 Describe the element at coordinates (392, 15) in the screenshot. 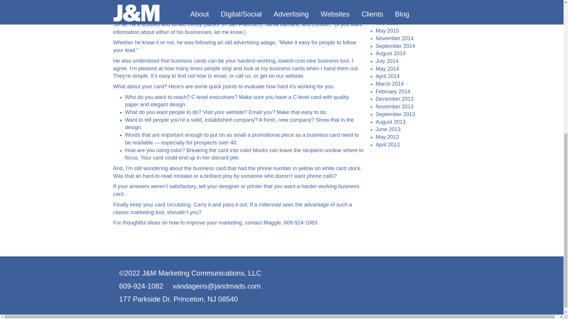

I see `October 2015` at that location.